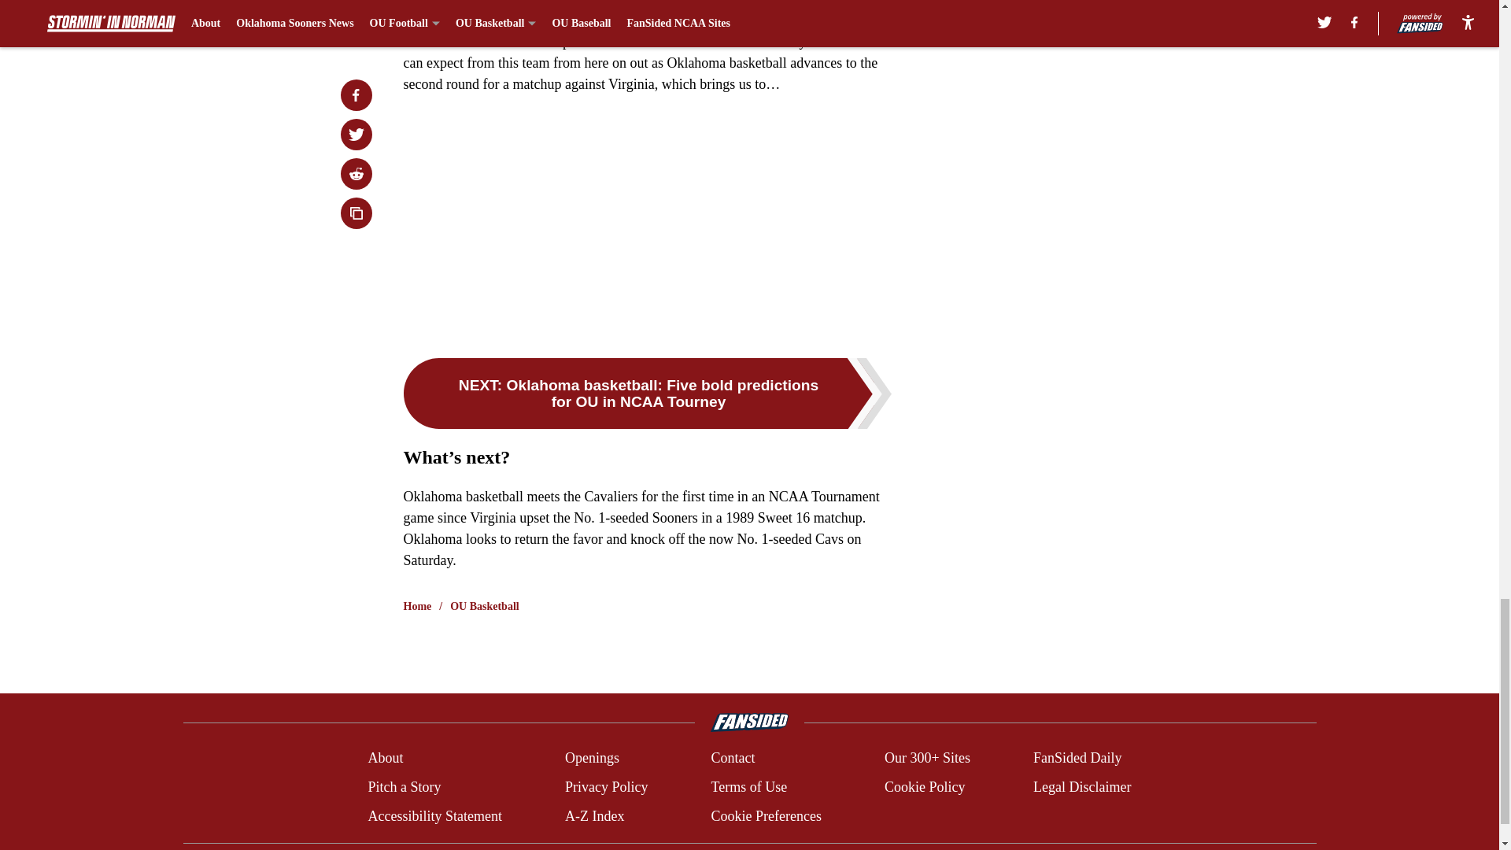 Image resolution: width=1511 pixels, height=850 pixels. I want to click on Legal Disclaimer, so click(1081, 787).